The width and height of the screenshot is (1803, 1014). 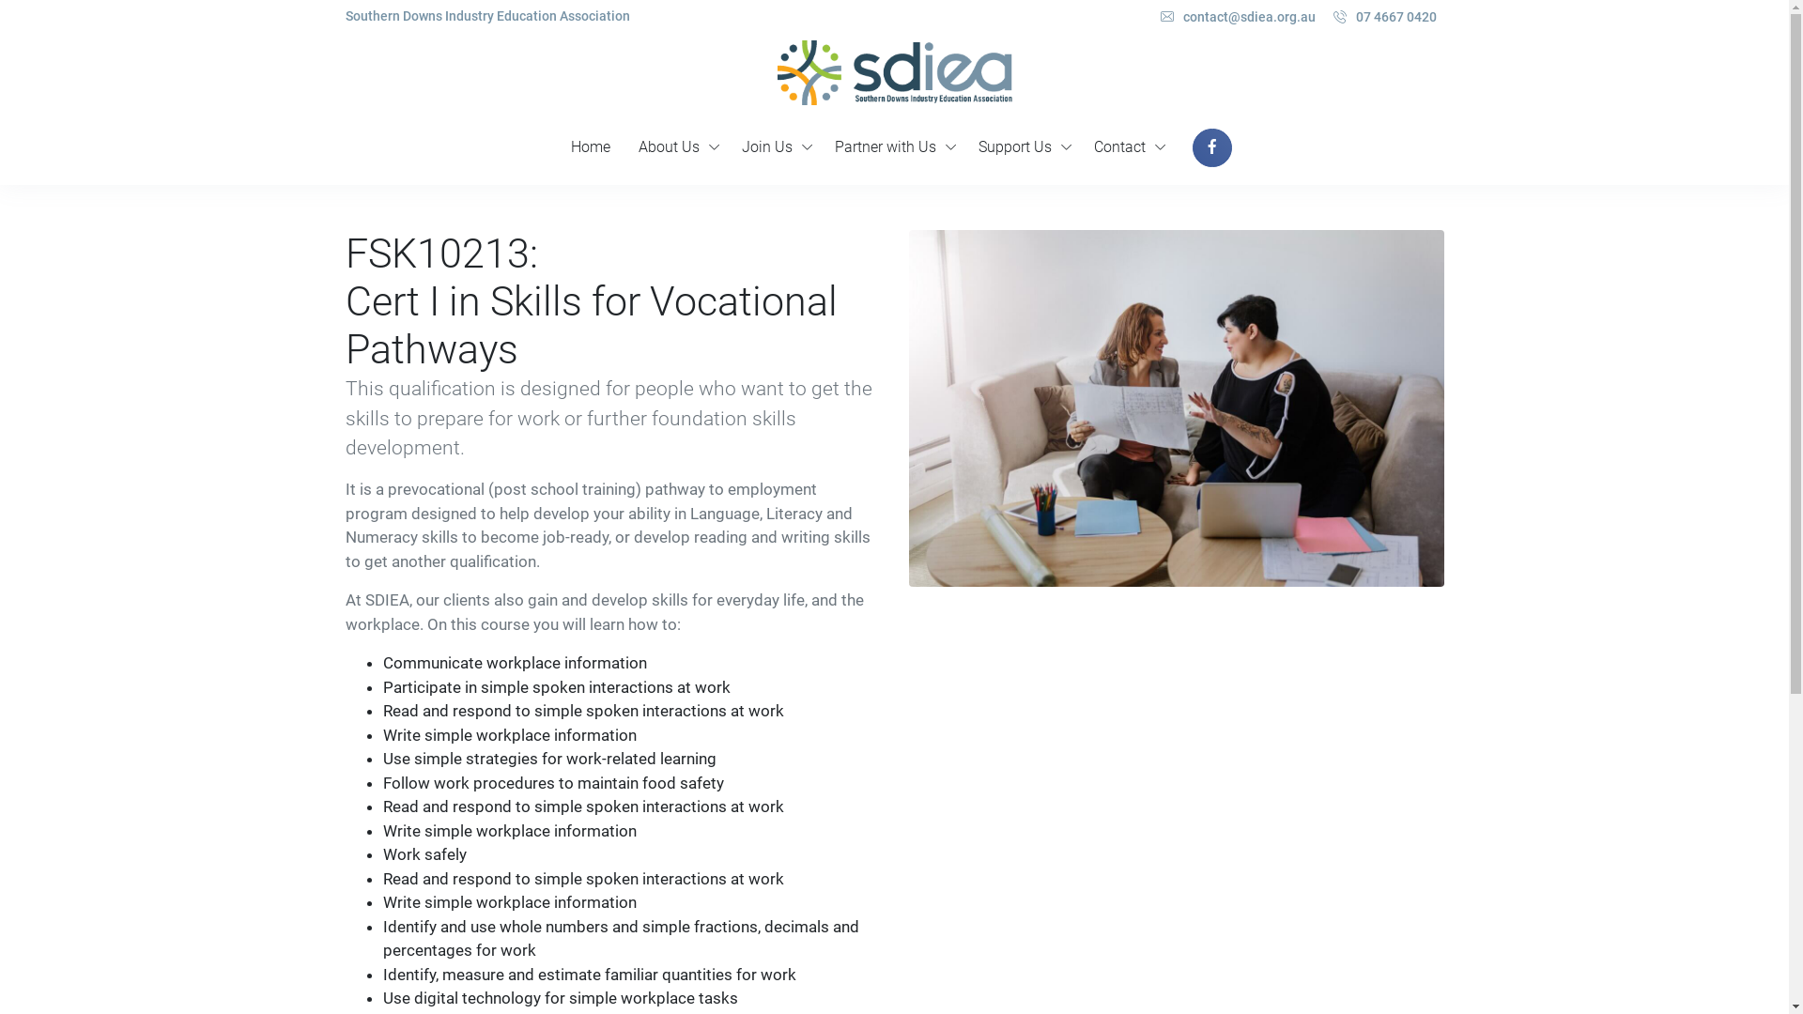 What do you see at coordinates (1385, 18) in the screenshot?
I see `07 4667 0420` at bounding box center [1385, 18].